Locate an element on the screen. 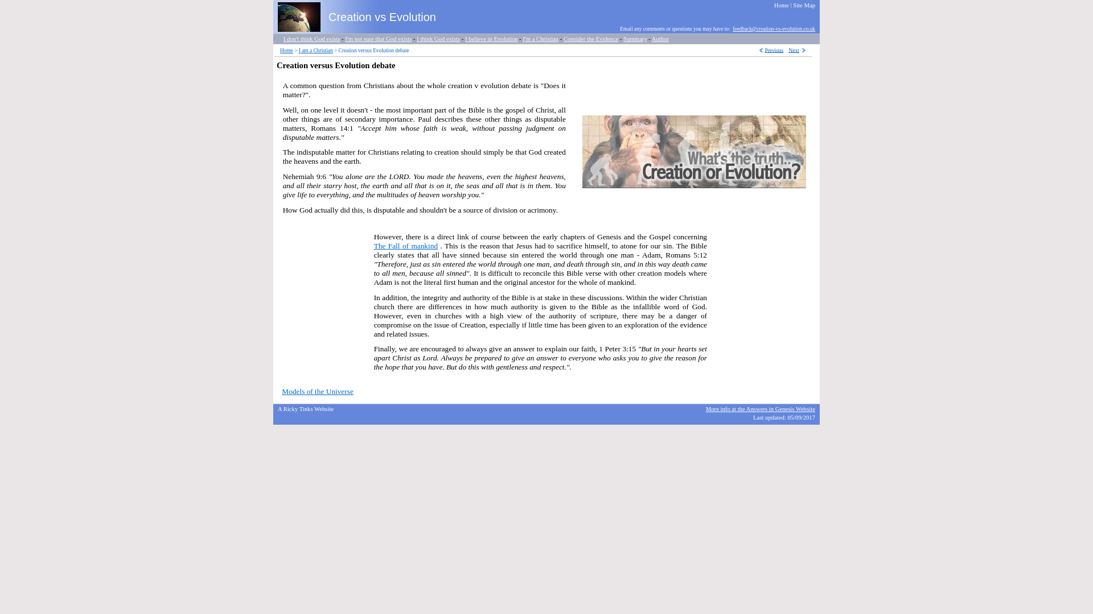  Next is located at coordinates (794, 50).